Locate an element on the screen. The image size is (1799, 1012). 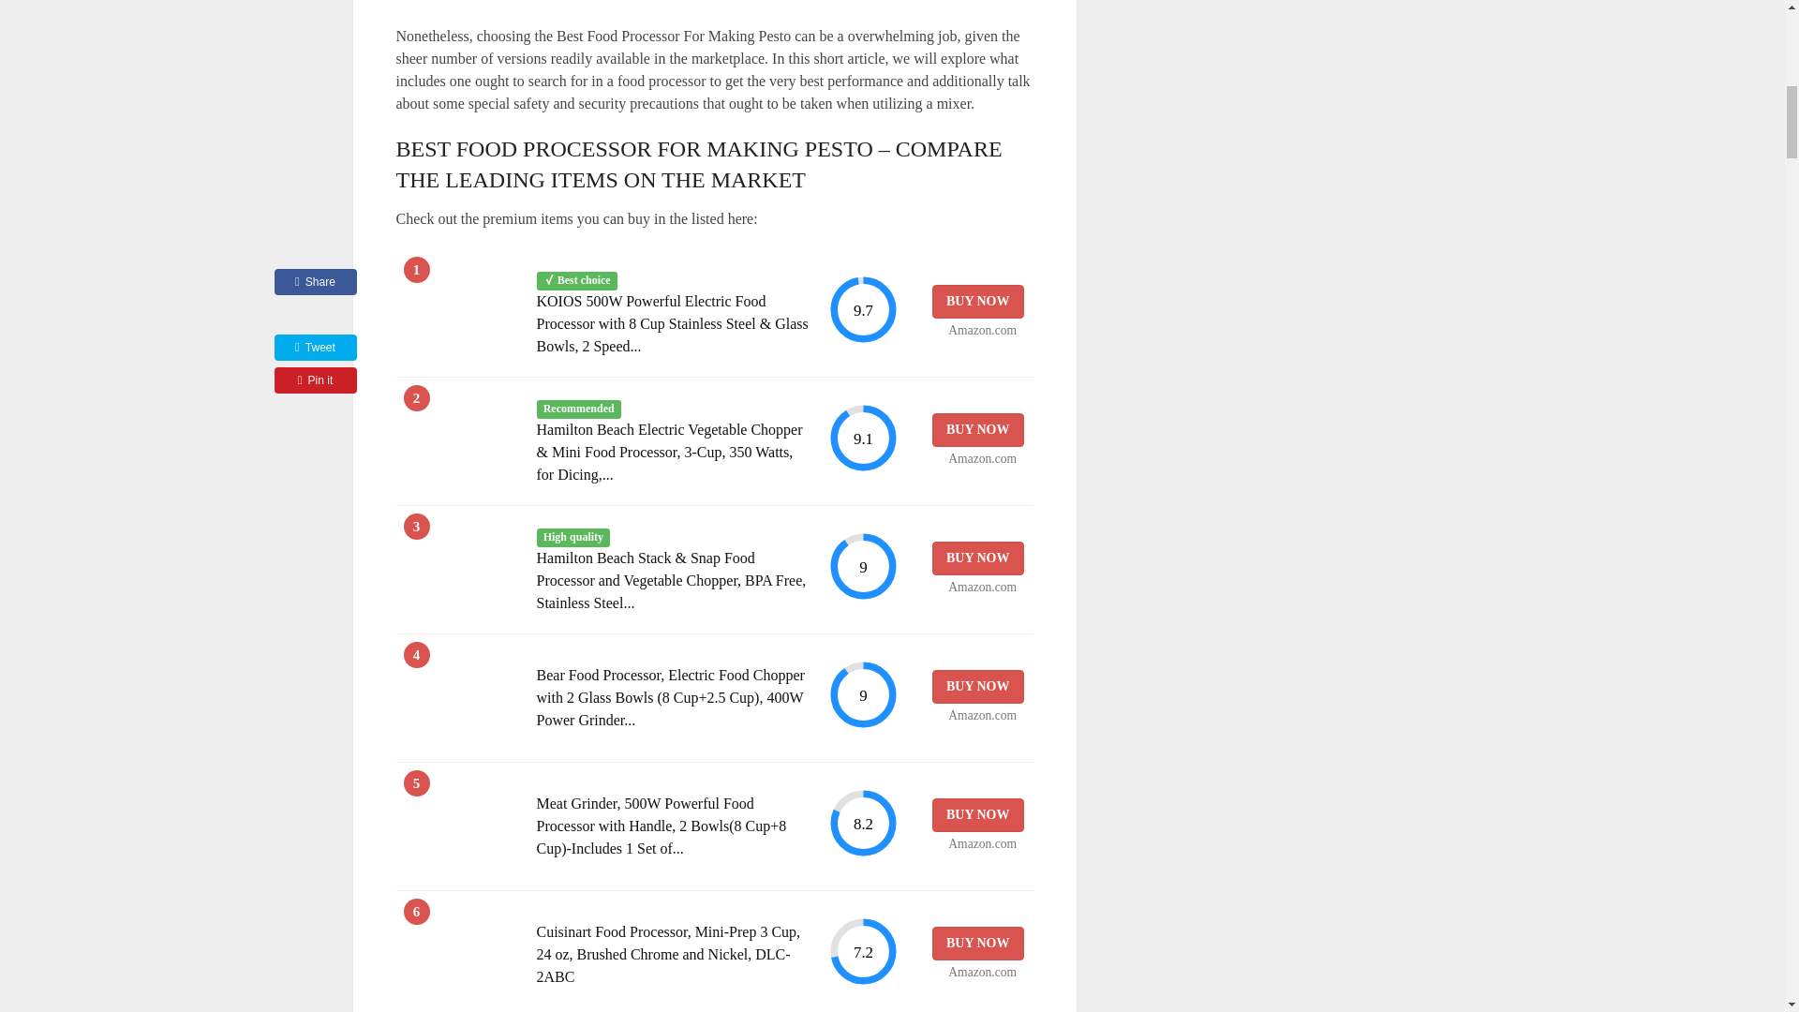
7.2 is located at coordinates (862, 952).